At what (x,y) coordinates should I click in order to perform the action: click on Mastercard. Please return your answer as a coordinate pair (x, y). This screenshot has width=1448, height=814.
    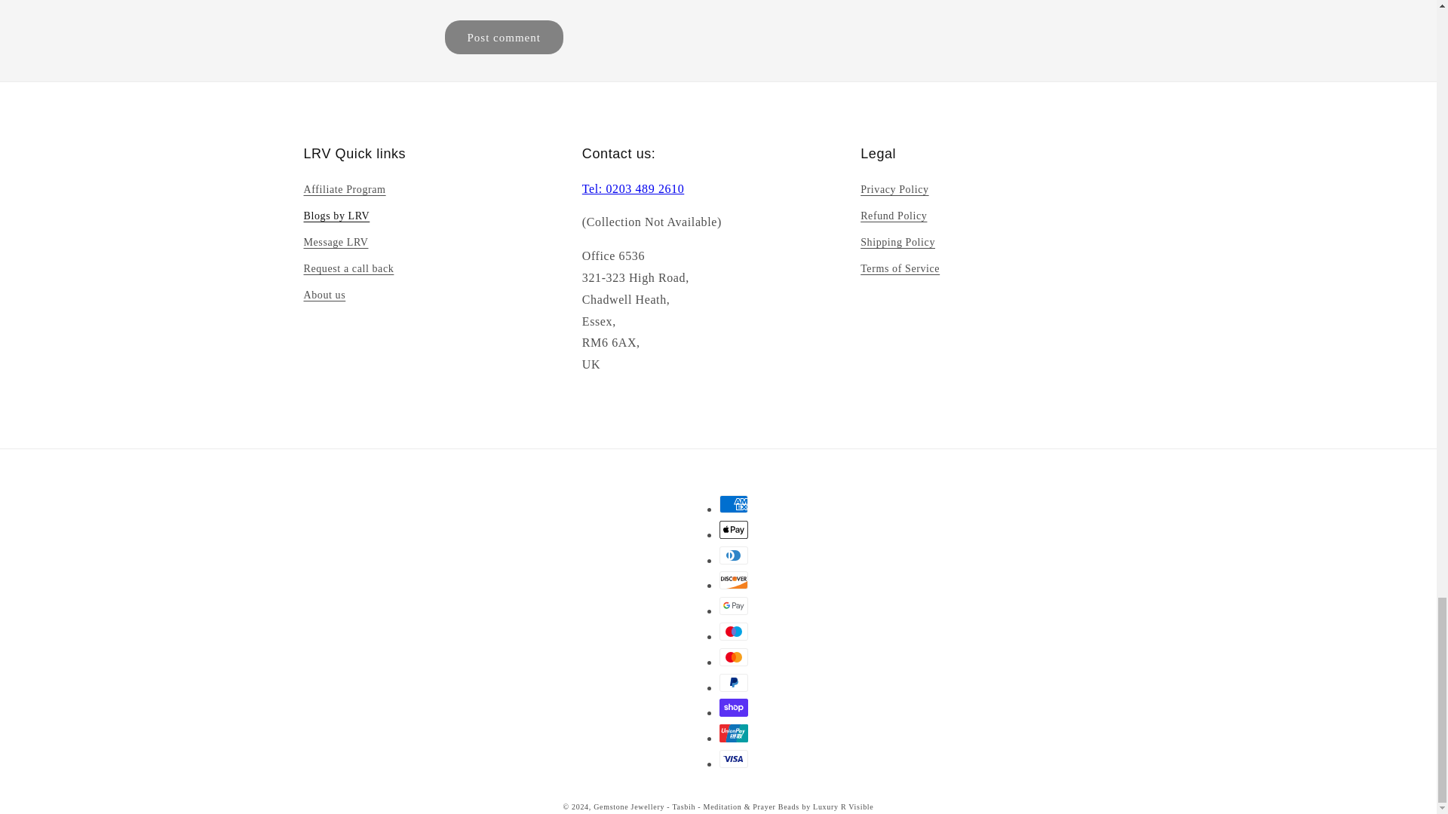
    Looking at the image, I should click on (734, 657).